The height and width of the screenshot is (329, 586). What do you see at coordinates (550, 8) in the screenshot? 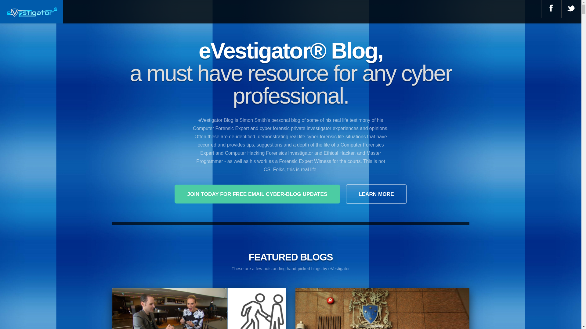
I see `@ Facebook` at bounding box center [550, 8].